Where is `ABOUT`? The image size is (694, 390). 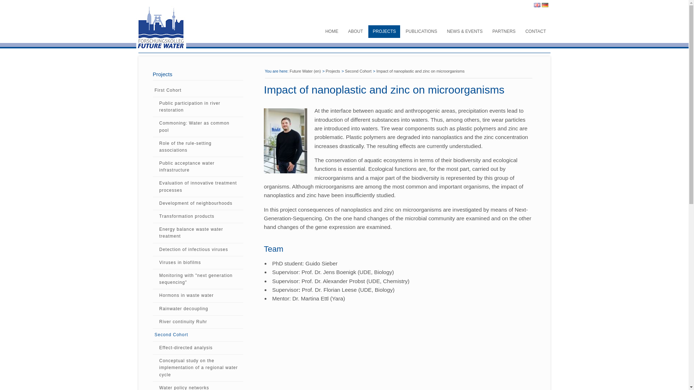 ABOUT is located at coordinates (355, 31).